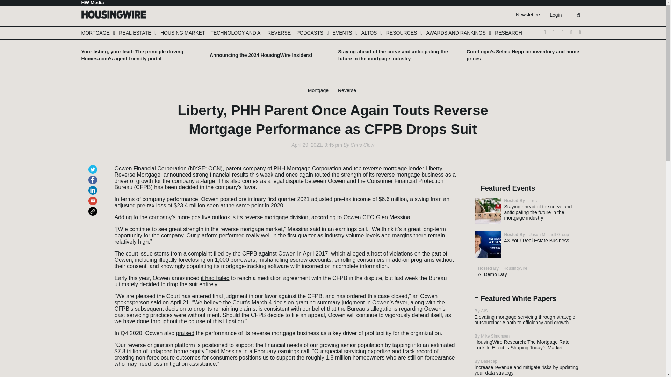 Image resolution: width=671 pixels, height=377 pixels. Describe the element at coordinates (555, 15) in the screenshot. I see `Login` at that location.